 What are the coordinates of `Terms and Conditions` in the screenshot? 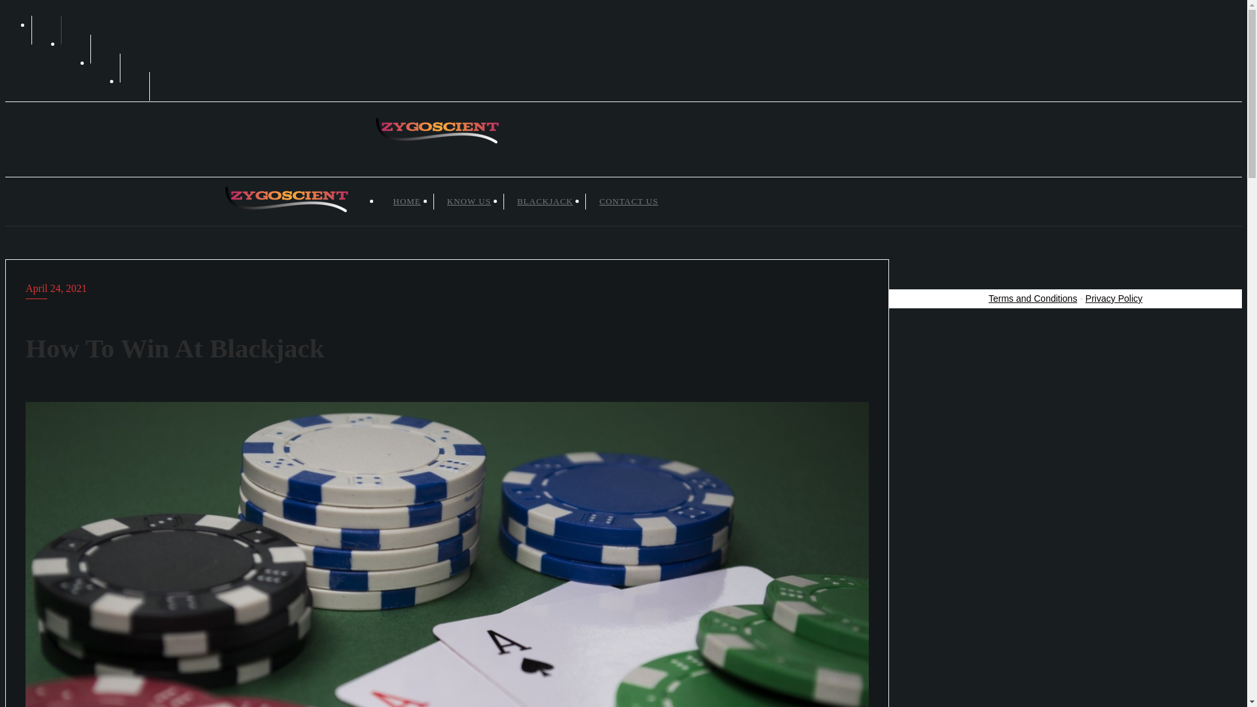 It's located at (1032, 299).